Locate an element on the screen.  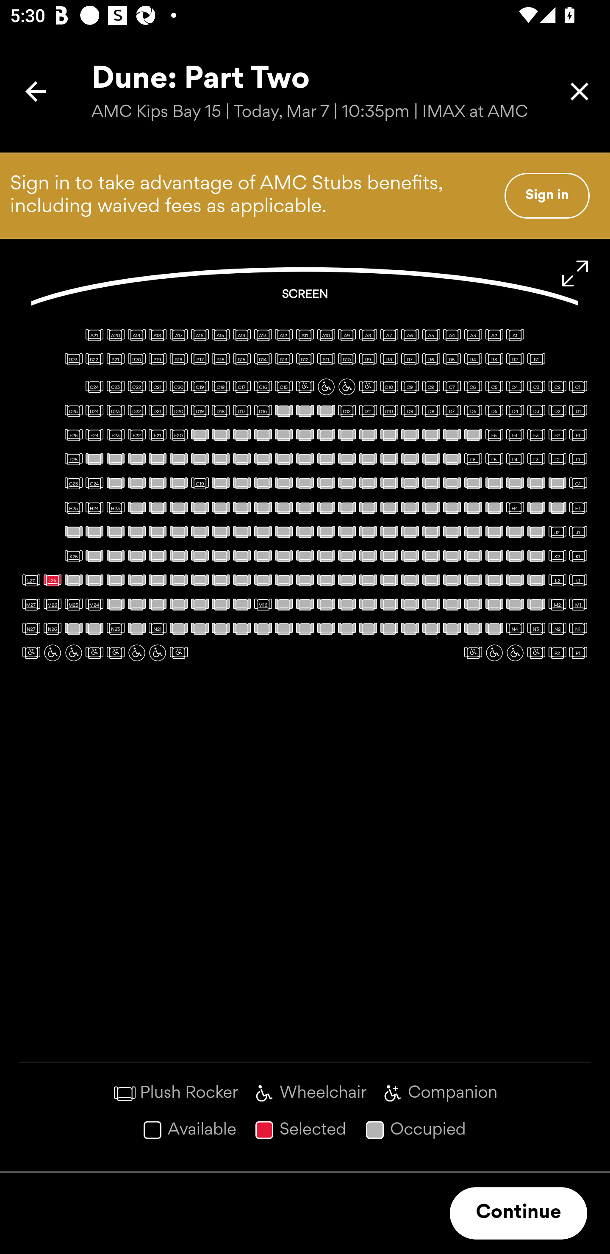
A5, Regular seat, available is located at coordinates (431, 335).